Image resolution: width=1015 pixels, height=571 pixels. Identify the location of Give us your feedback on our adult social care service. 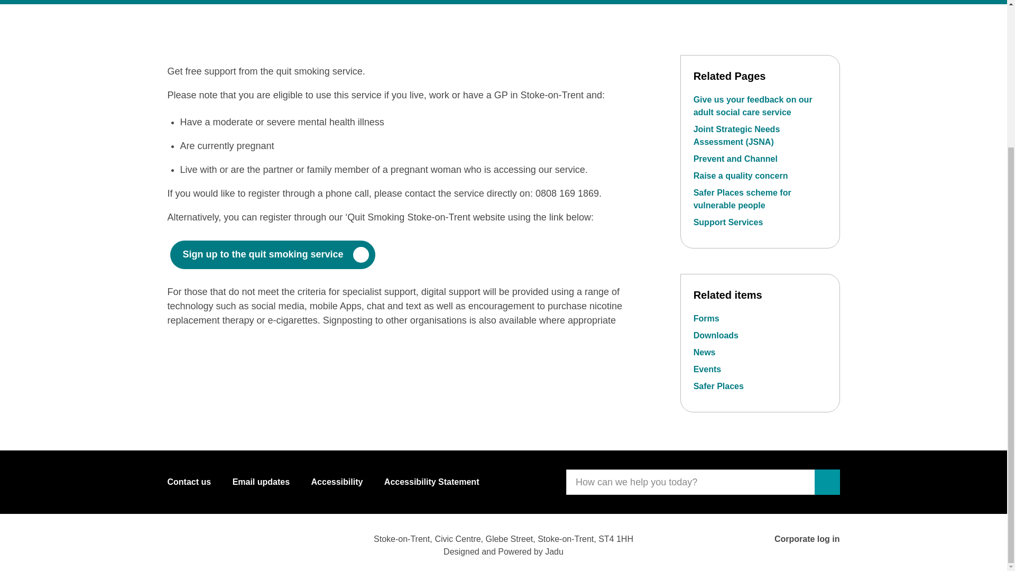
(753, 106).